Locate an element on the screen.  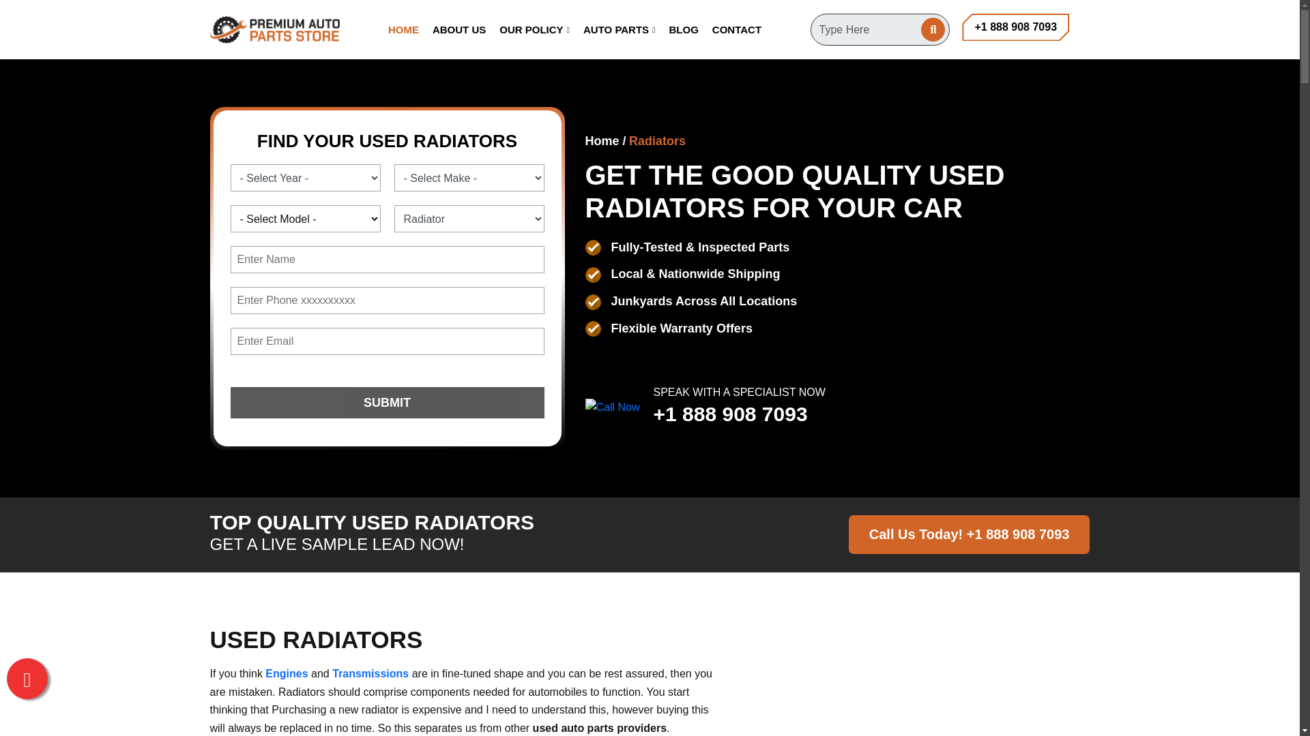
CONTACT is located at coordinates (737, 29).